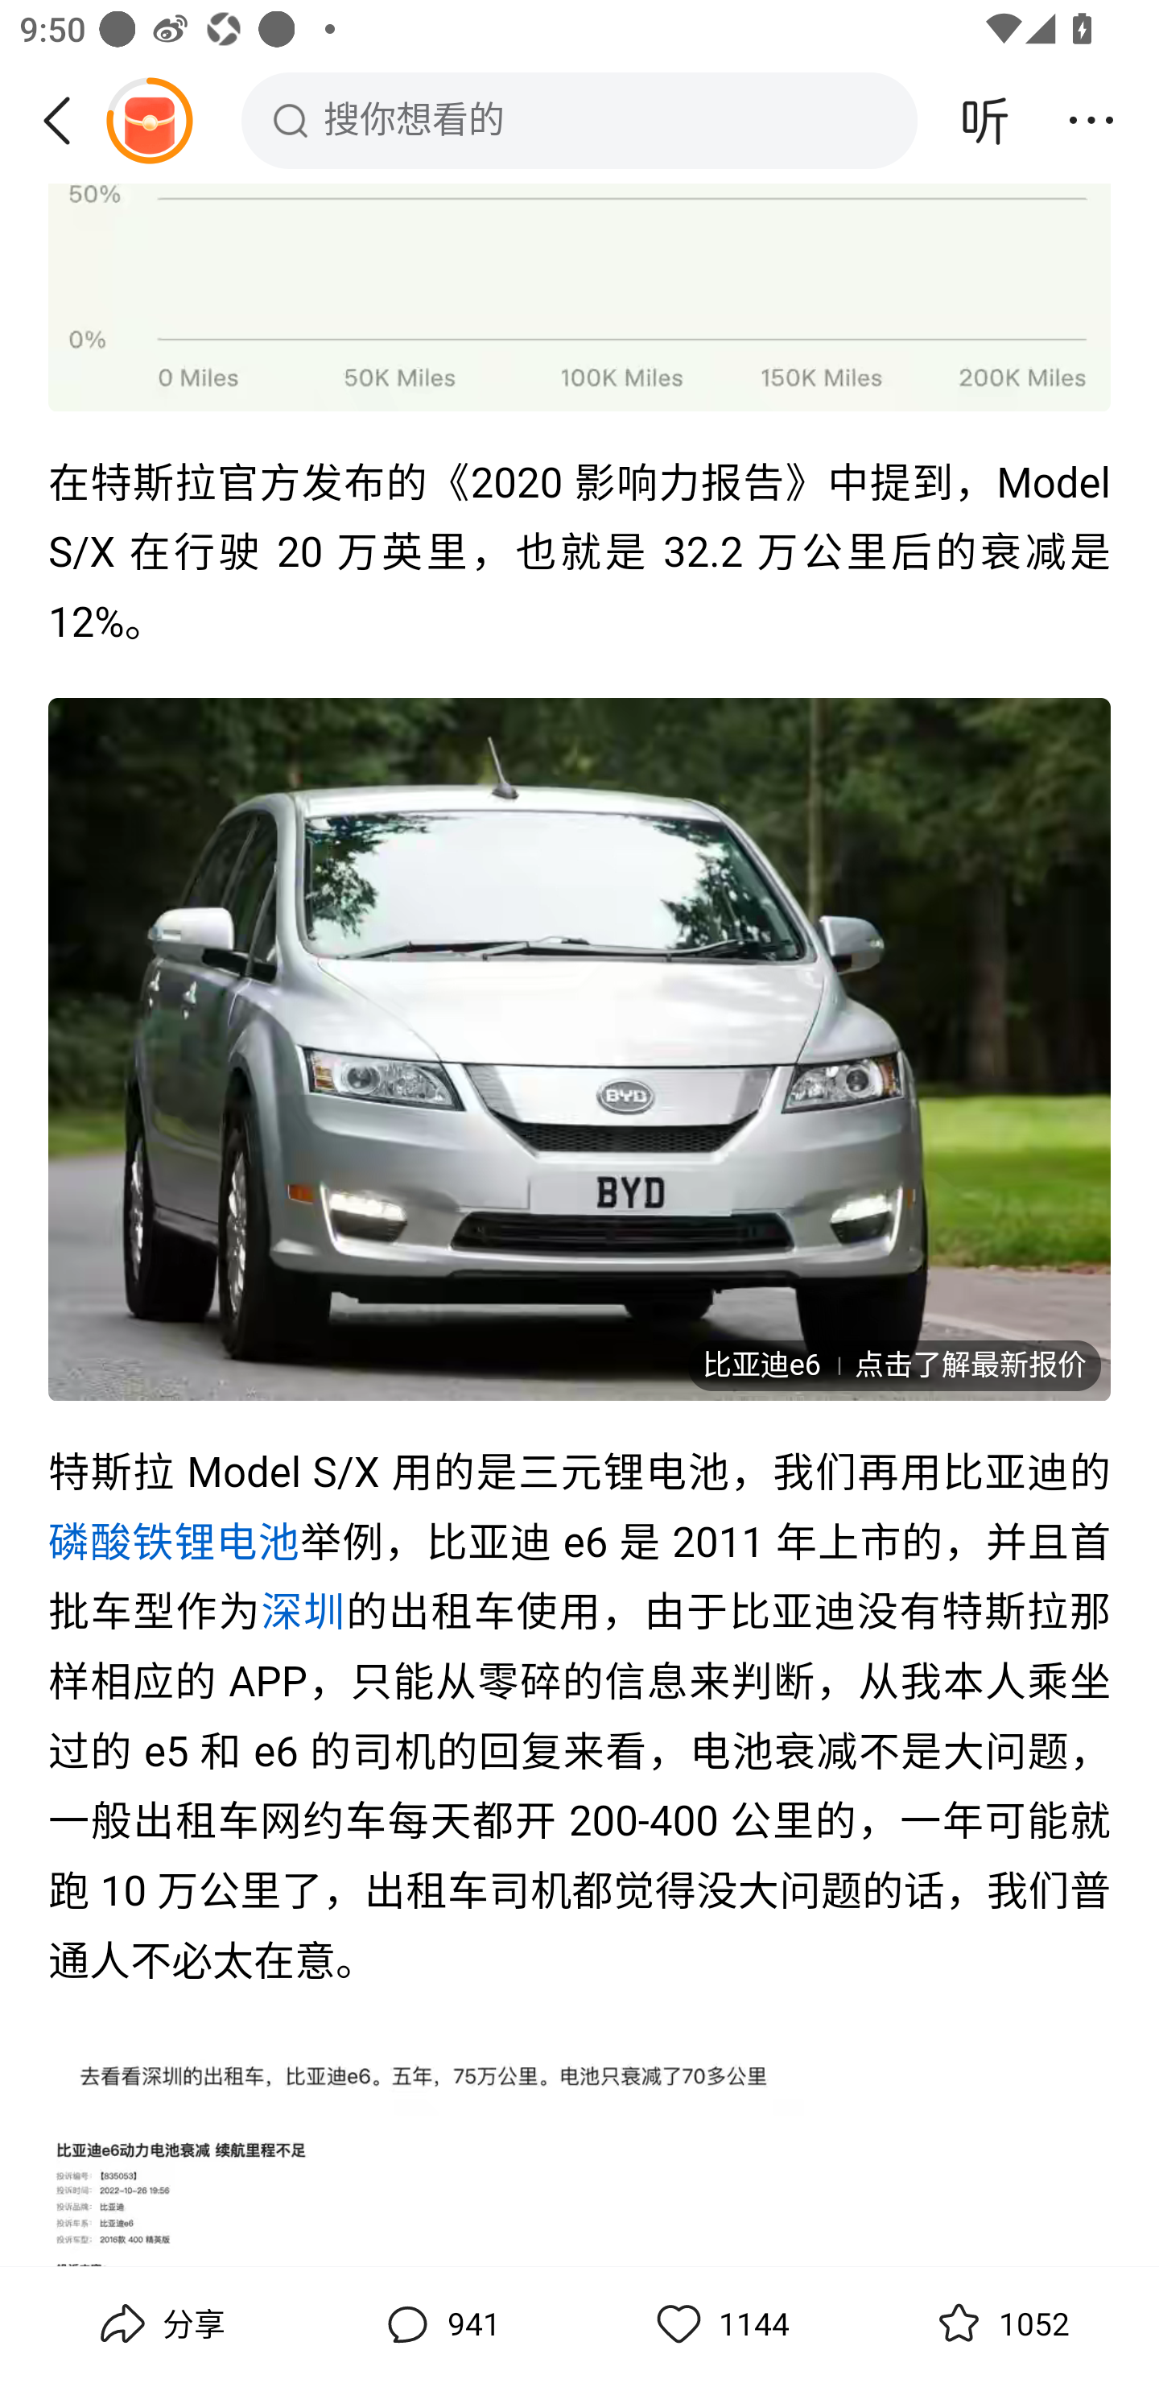 The width and height of the screenshot is (1159, 2383). What do you see at coordinates (579, 2200) in the screenshot?
I see `图片，点击识别内容` at bounding box center [579, 2200].